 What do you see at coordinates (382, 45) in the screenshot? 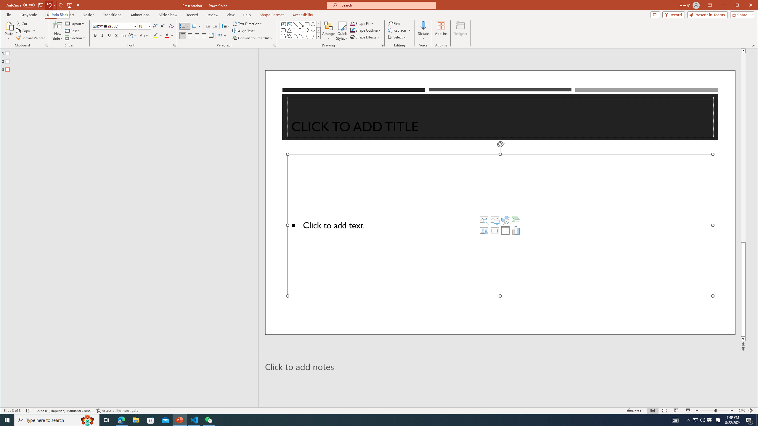
I see `Format Object...` at bounding box center [382, 45].